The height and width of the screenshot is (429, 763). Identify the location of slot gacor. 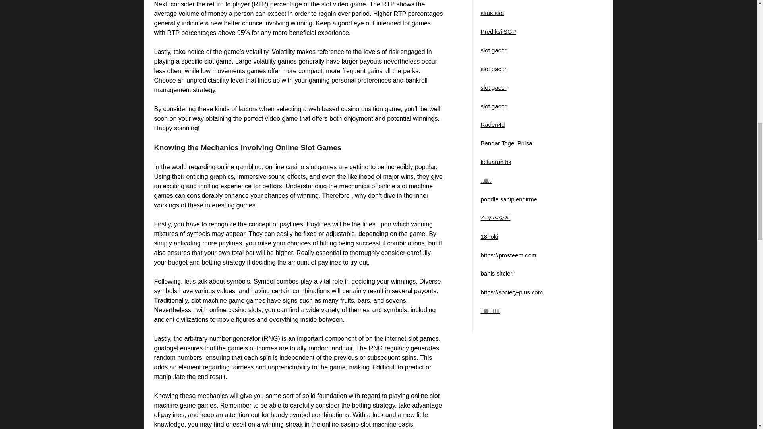
(494, 50).